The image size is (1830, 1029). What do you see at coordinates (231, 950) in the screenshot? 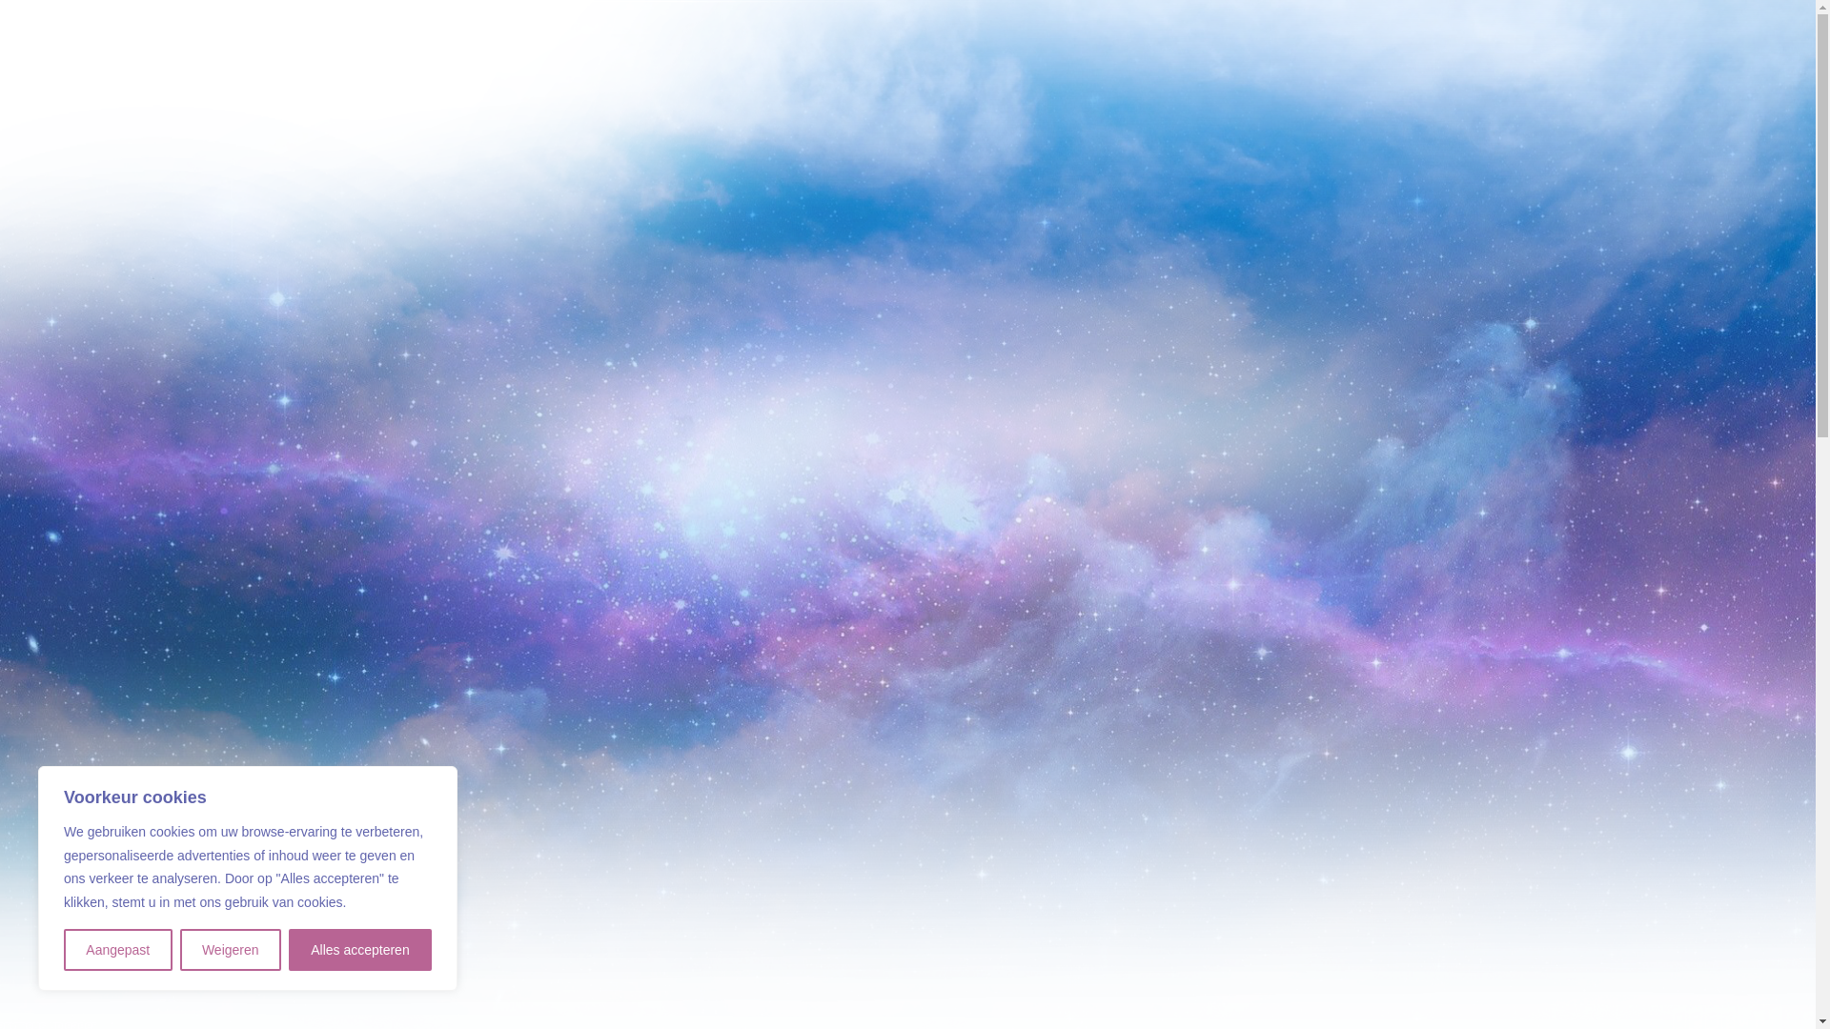
I see `Weigeren` at bounding box center [231, 950].